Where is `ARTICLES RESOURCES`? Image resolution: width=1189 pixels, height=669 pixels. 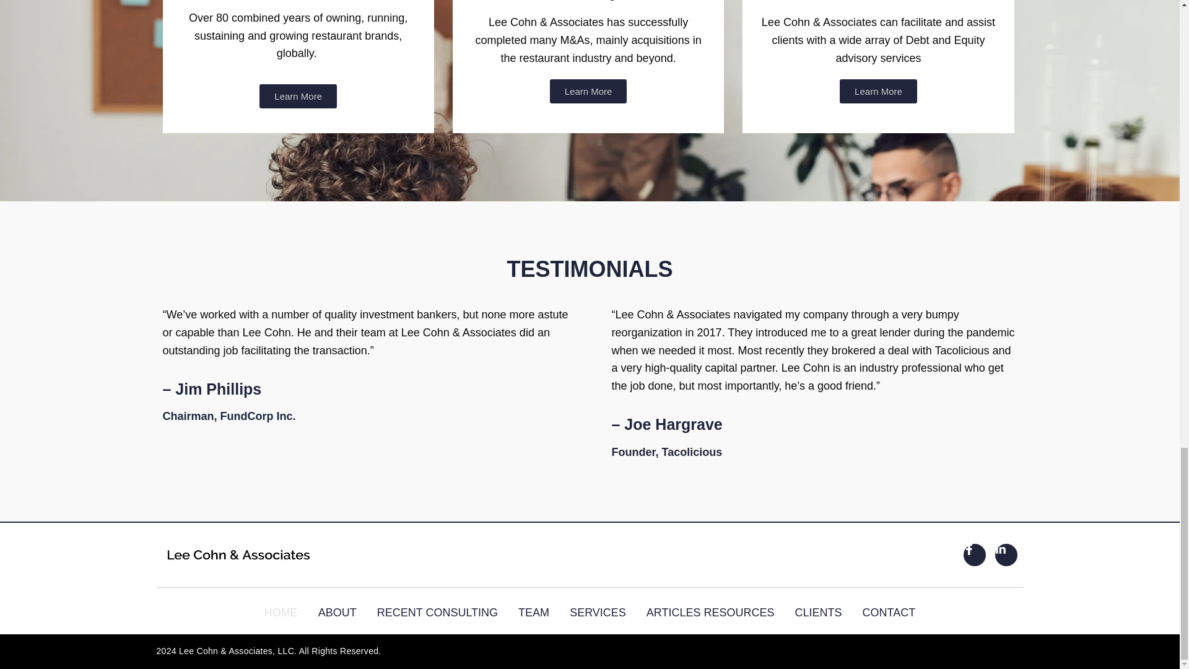 ARTICLES RESOURCES is located at coordinates (711, 613).